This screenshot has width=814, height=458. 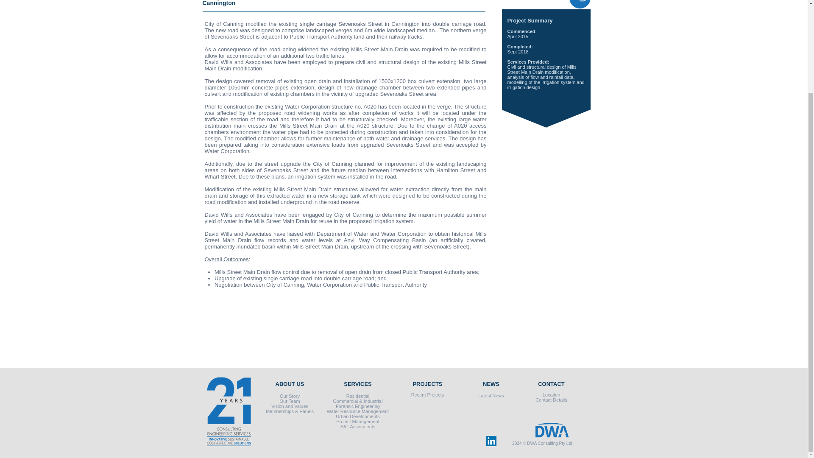 I want to click on Contact Details, so click(x=551, y=400).